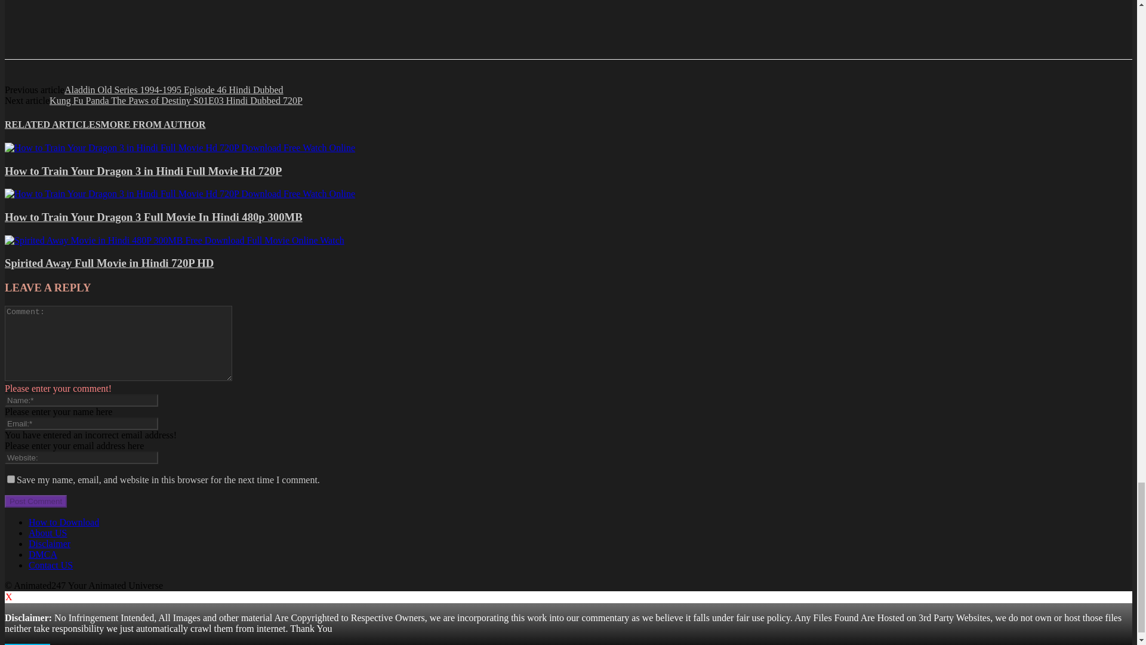 The width and height of the screenshot is (1146, 645). What do you see at coordinates (180, 147) in the screenshot?
I see `How to Train Your Dragon 3 in Hindi Full Movie Hd 720P` at bounding box center [180, 147].